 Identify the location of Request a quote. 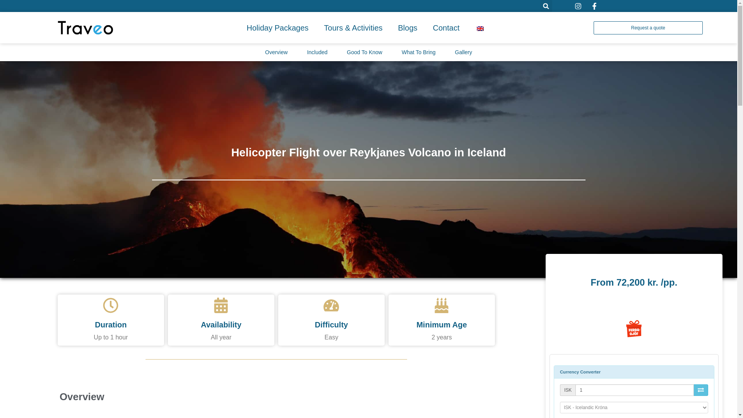
(648, 28).